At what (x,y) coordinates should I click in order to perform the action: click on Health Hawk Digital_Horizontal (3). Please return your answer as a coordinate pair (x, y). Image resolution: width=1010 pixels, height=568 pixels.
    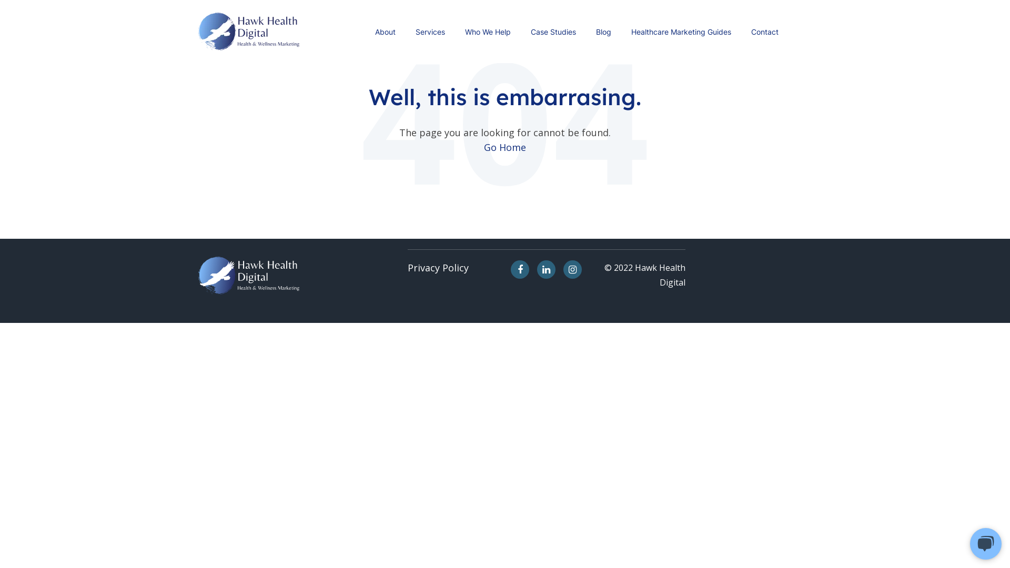
    Looking at the image, I should click on (250, 32).